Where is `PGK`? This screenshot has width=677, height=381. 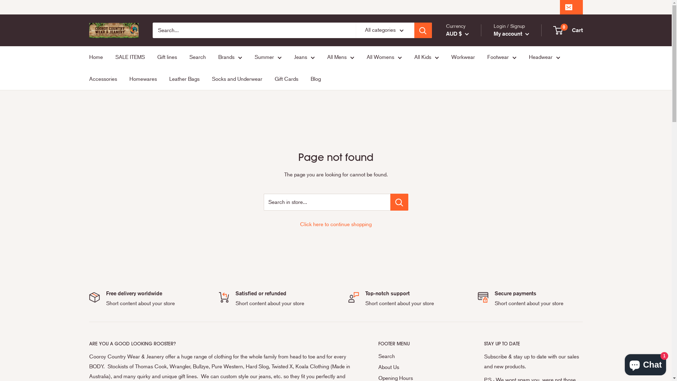
PGK is located at coordinates (107, 146).